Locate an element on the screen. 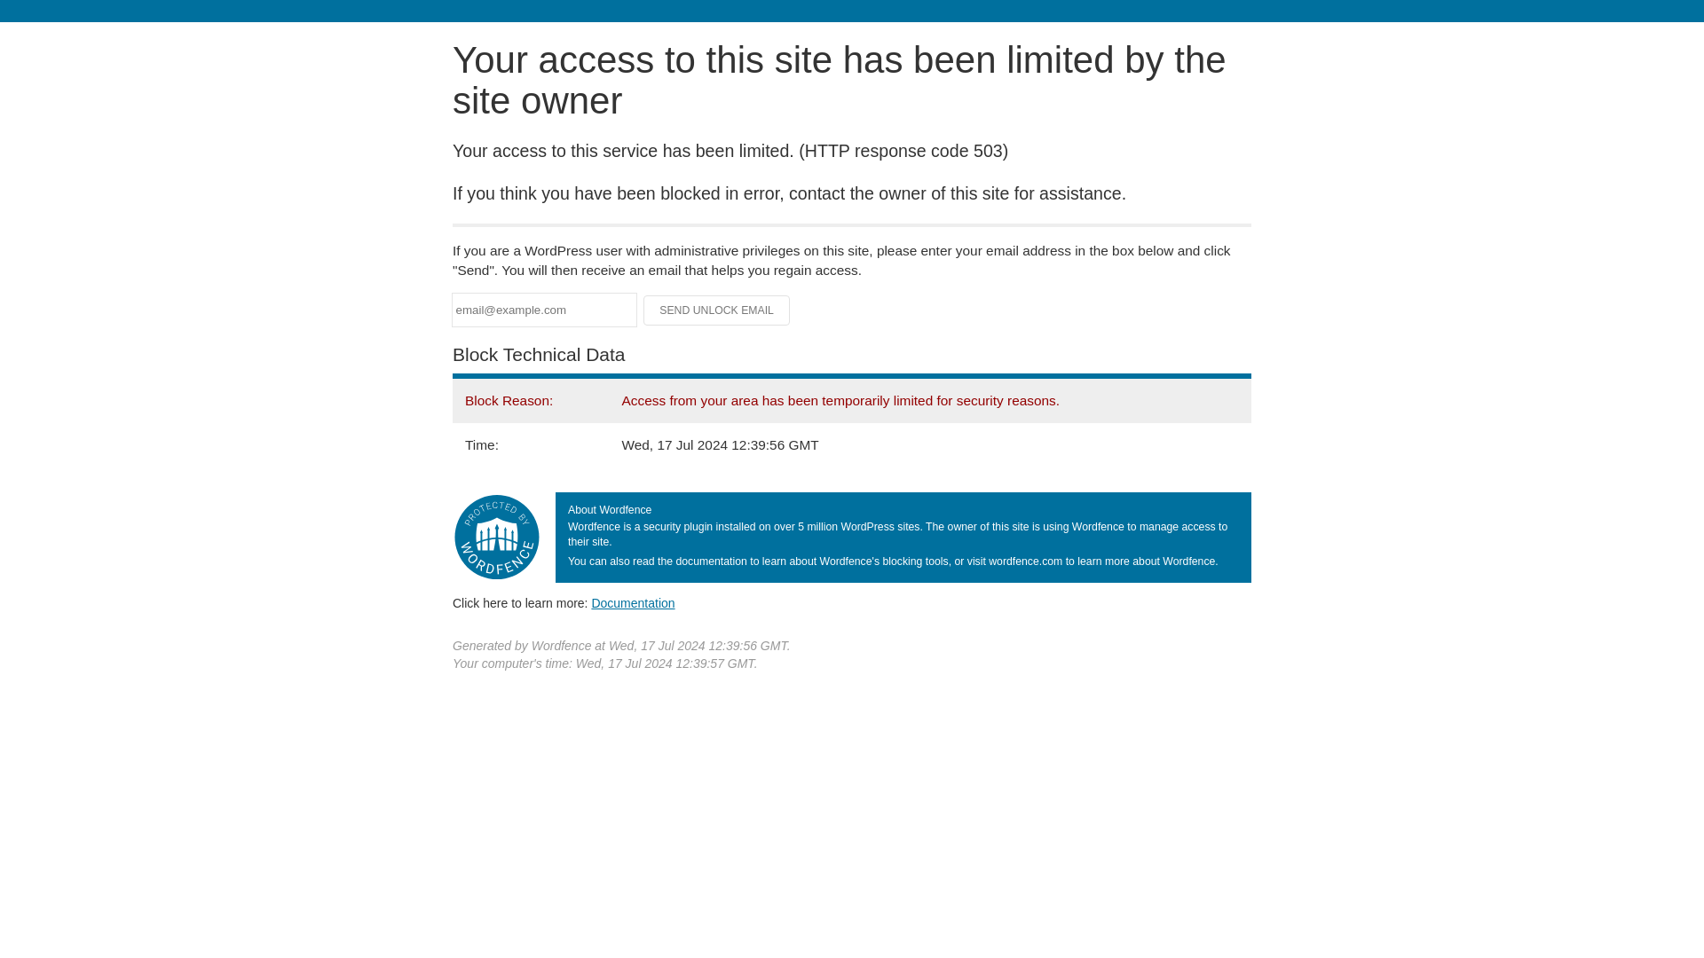 The height and width of the screenshot is (958, 1704). Send Unlock Email is located at coordinates (717, 310).